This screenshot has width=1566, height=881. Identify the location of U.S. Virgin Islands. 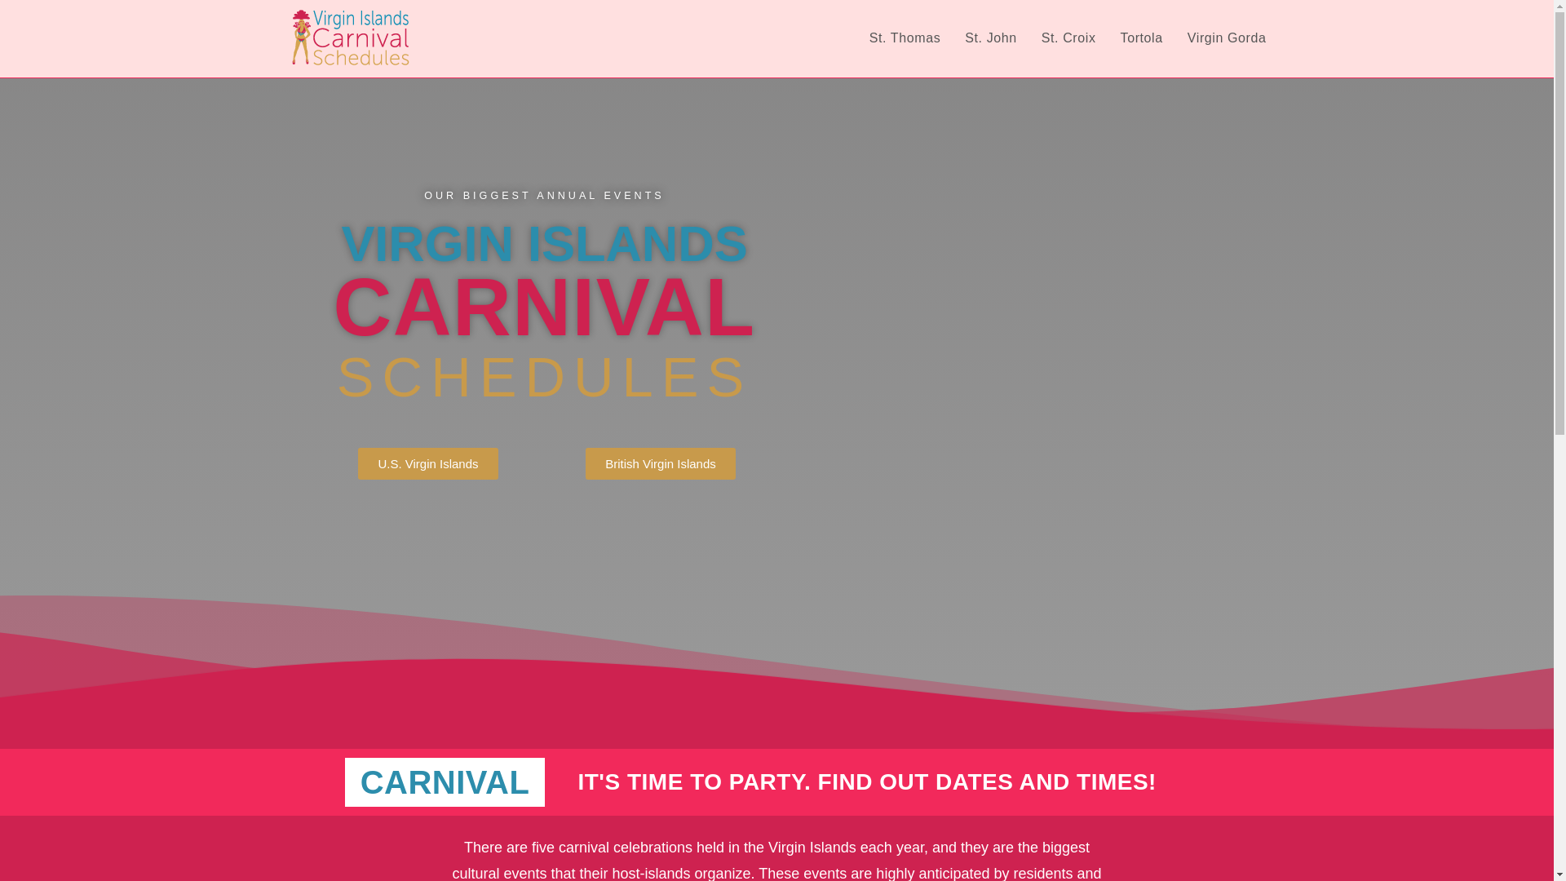
(427, 463).